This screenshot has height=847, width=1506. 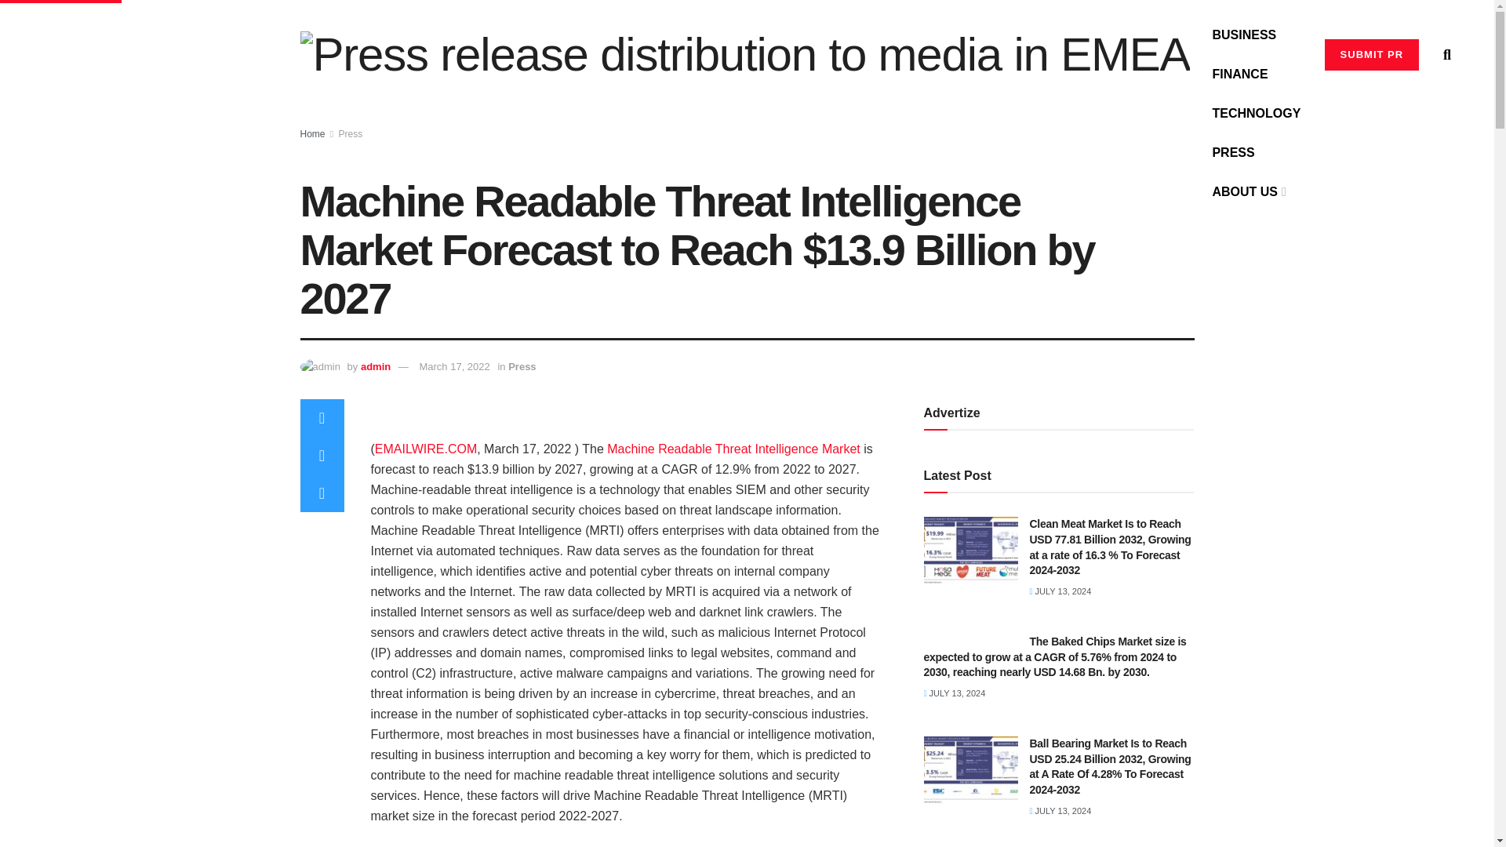 I want to click on Press, so click(x=351, y=134).